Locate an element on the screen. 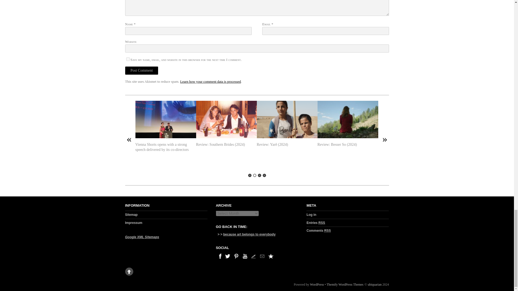  Add to Favorites is located at coordinates (271, 256).